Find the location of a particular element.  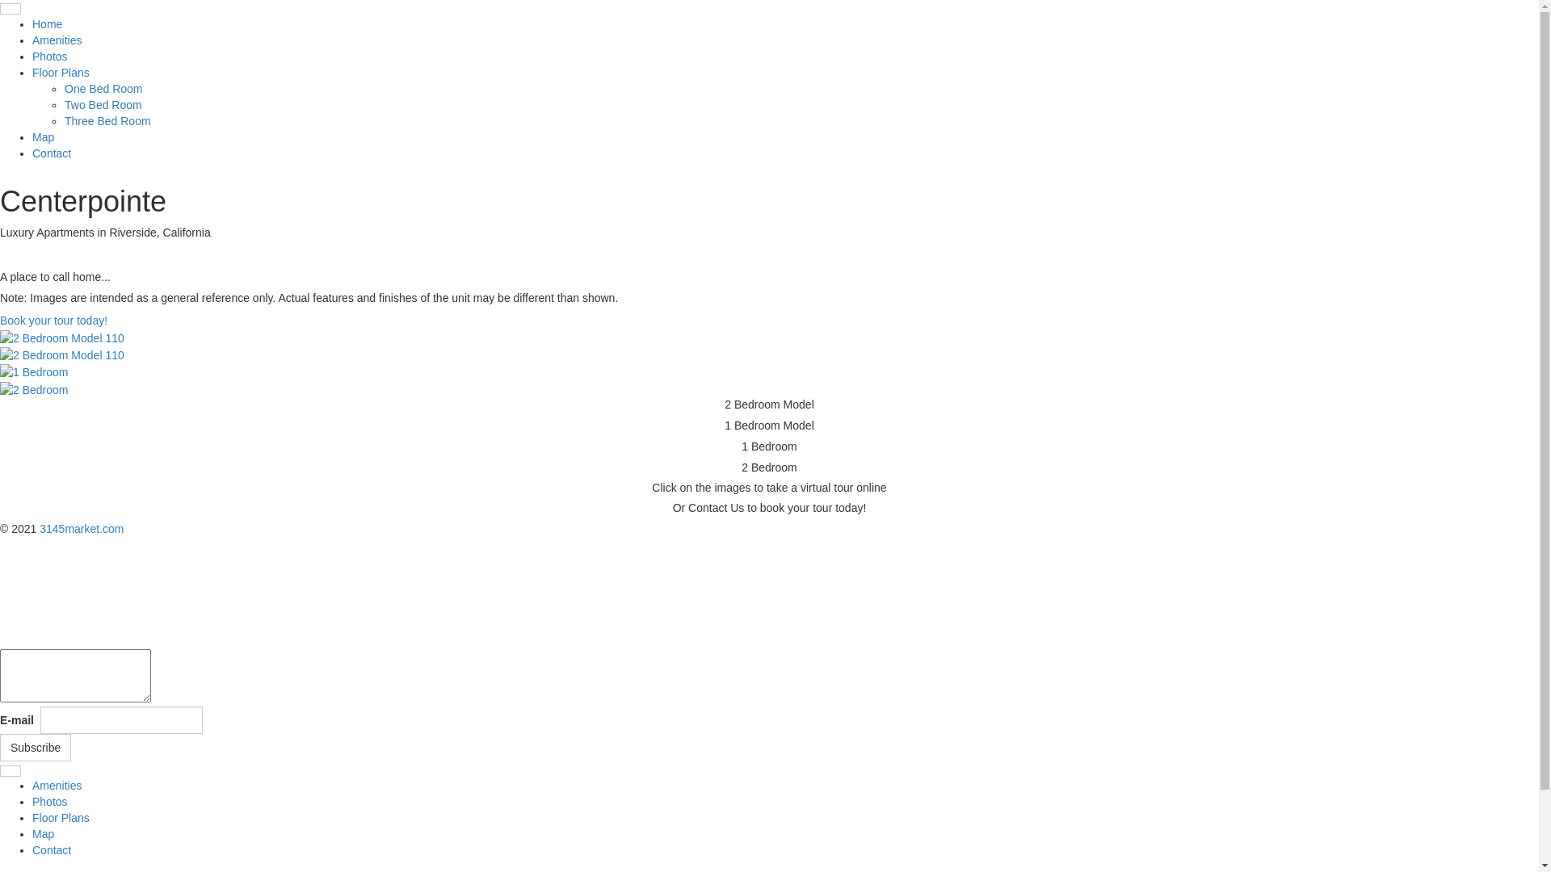

Three Bed Room is located at coordinates (108, 121).